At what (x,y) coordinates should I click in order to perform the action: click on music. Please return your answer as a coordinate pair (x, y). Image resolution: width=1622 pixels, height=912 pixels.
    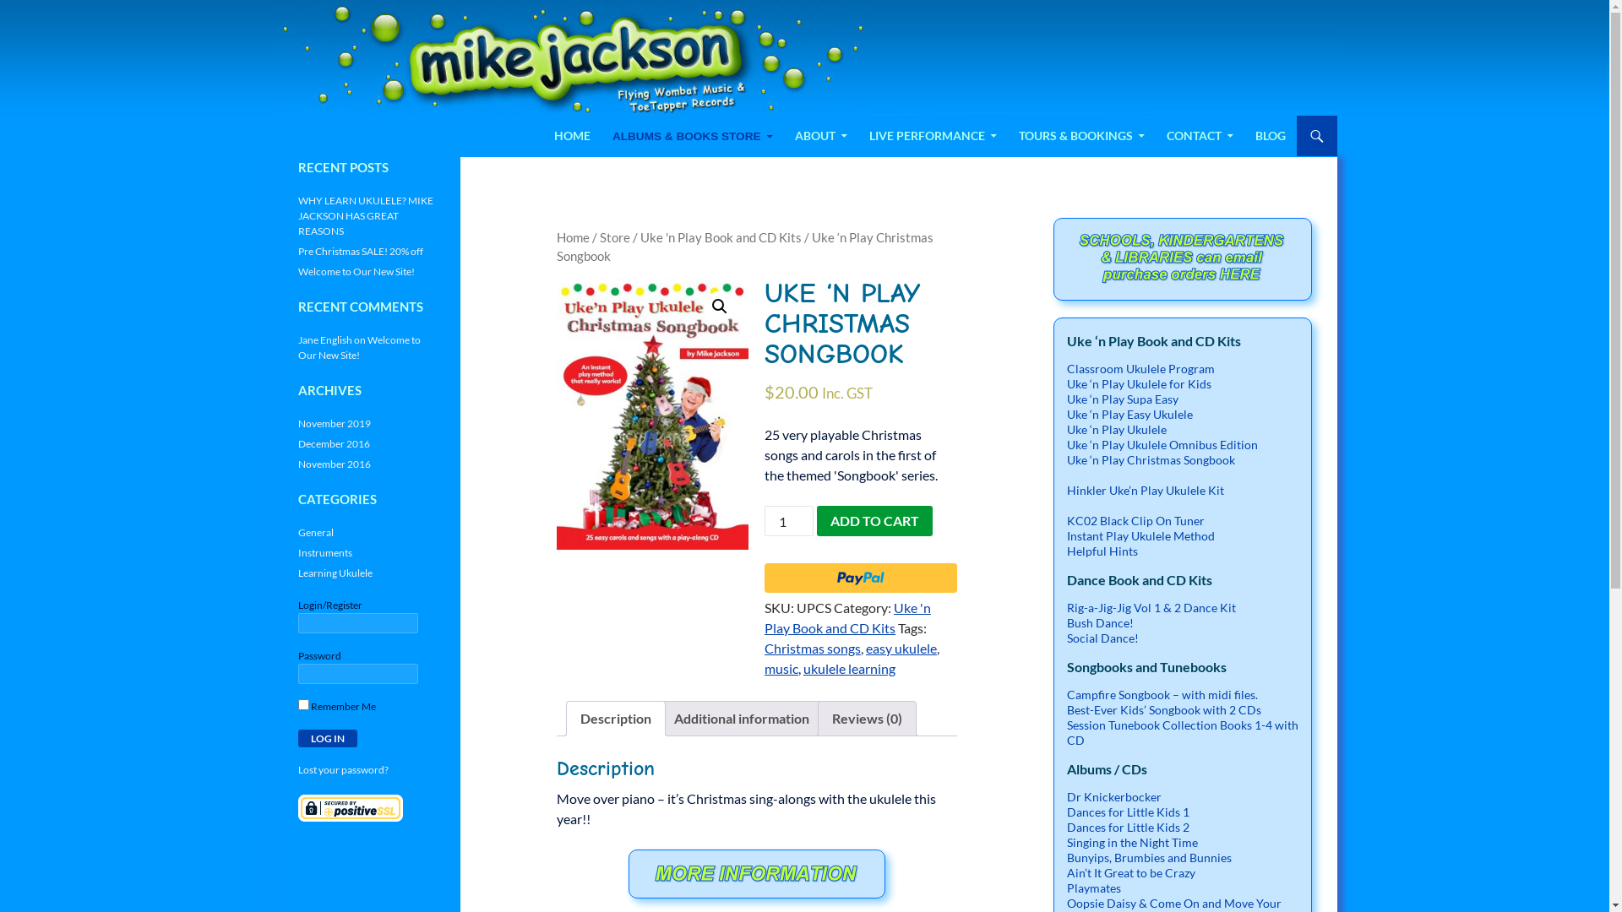
    Looking at the image, I should click on (781, 669).